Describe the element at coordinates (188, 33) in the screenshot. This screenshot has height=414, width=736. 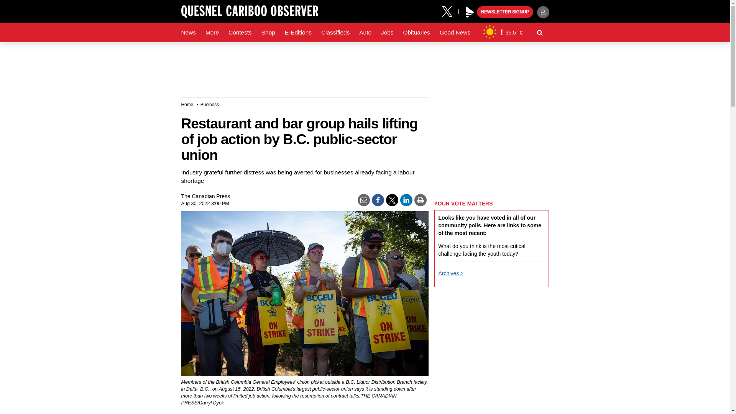
I see `News` at that location.